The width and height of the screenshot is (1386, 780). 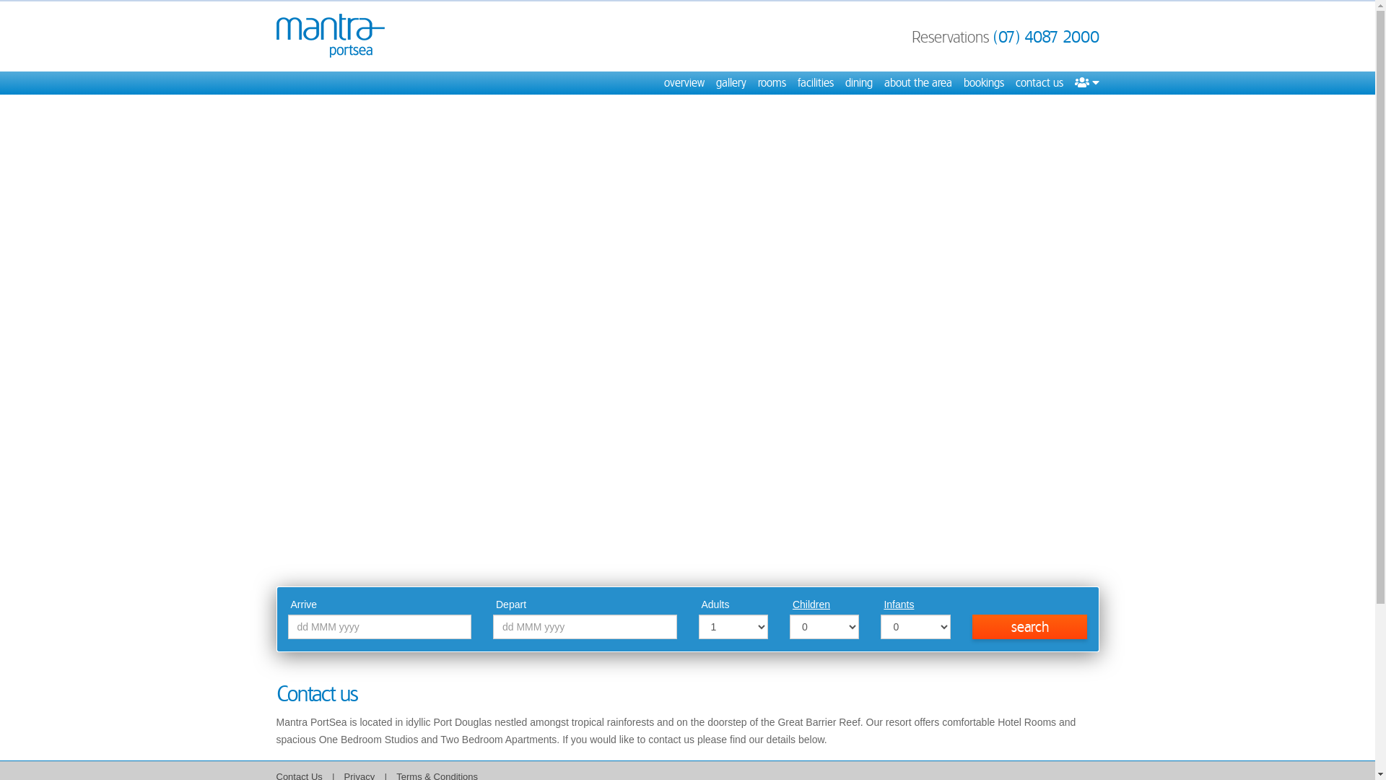 I want to click on about the area, so click(x=918, y=83).